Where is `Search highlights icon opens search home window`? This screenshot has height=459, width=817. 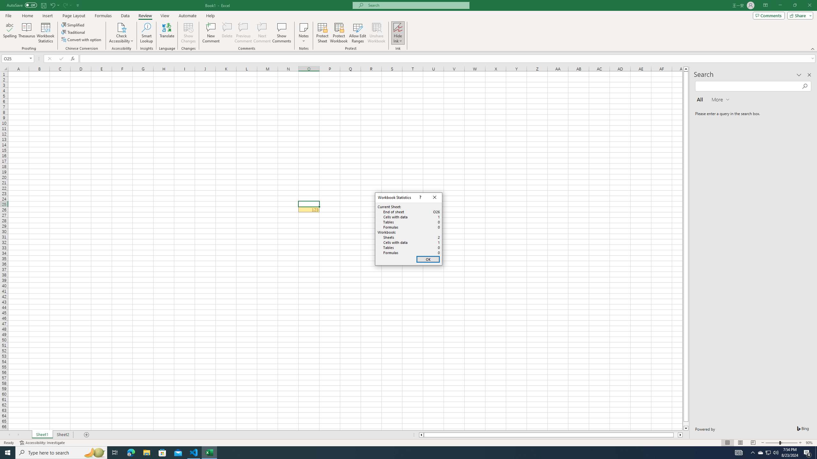
Search highlights icon opens search home window is located at coordinates (94, 453).